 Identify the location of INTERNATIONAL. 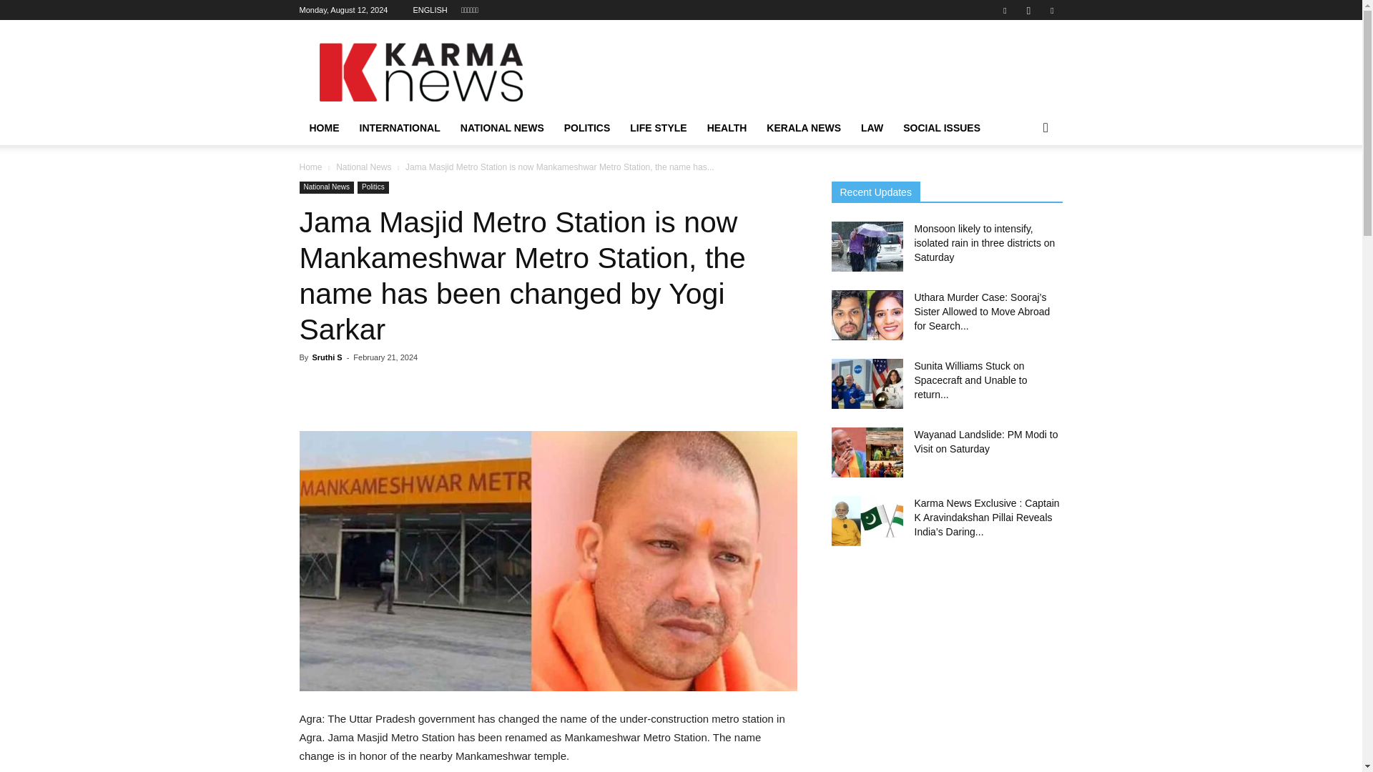
(399, 128).